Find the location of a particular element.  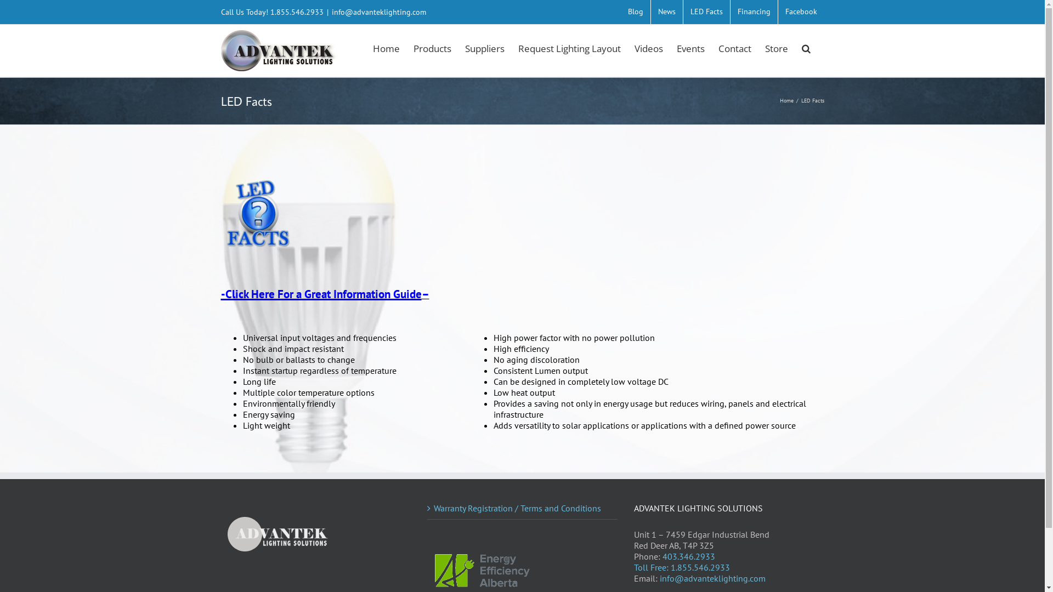

Search is located at coordinates (806, 47).